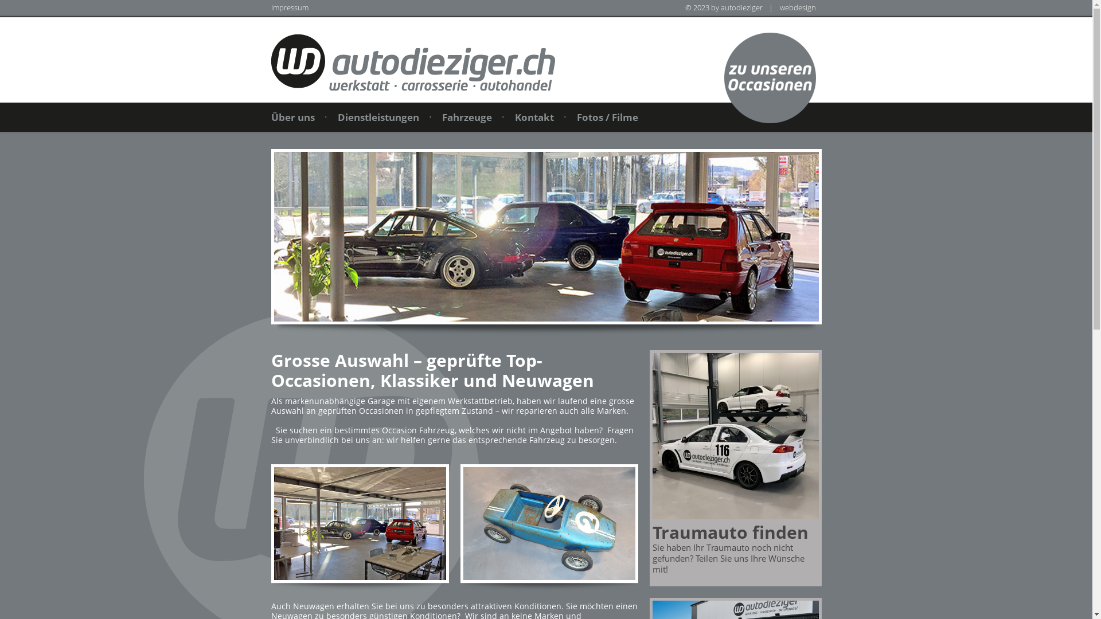  I want to click on Kontakt, so click(534, 117).